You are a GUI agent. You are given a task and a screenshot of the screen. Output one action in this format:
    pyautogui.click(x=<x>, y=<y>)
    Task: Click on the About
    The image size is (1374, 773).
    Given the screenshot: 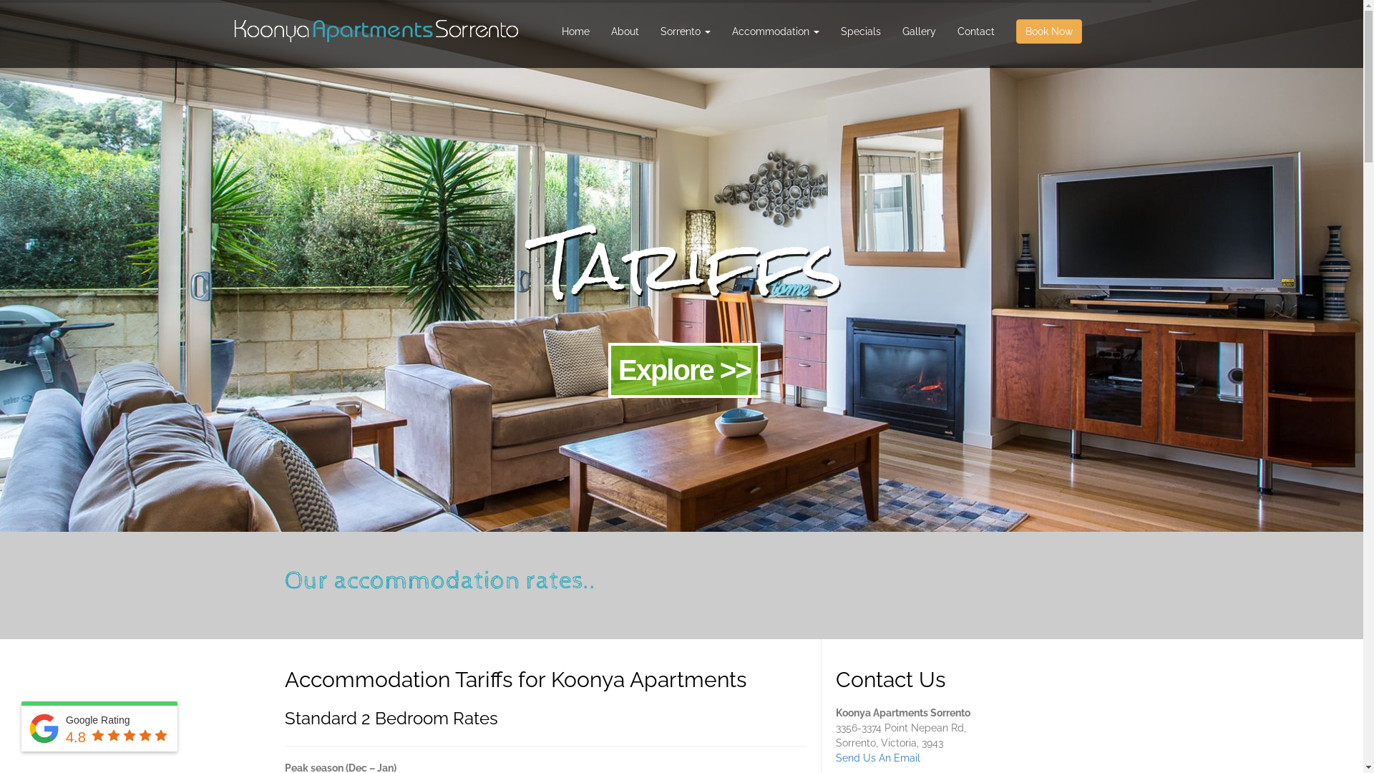 What is the action you would take?
    pyautogui.click(x=625, y=31)
    